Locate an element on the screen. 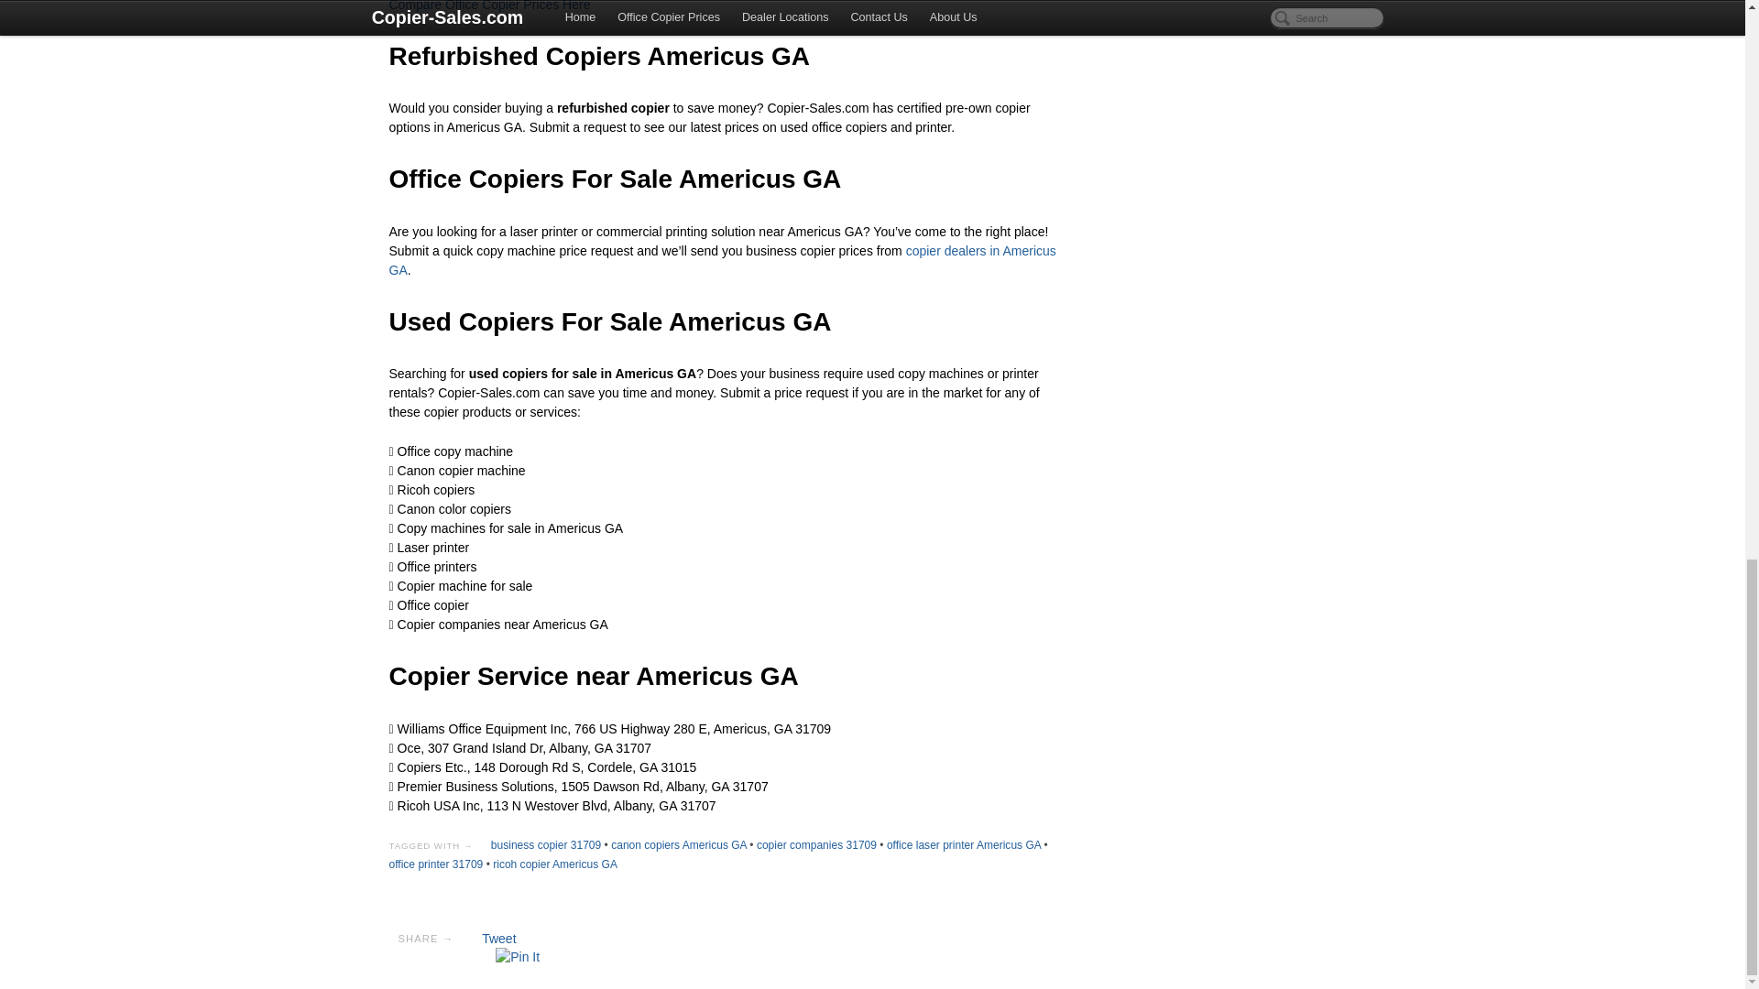 The height and width of the screenshot is (989, 1759). Tweet is located at coordinates (498, 938).